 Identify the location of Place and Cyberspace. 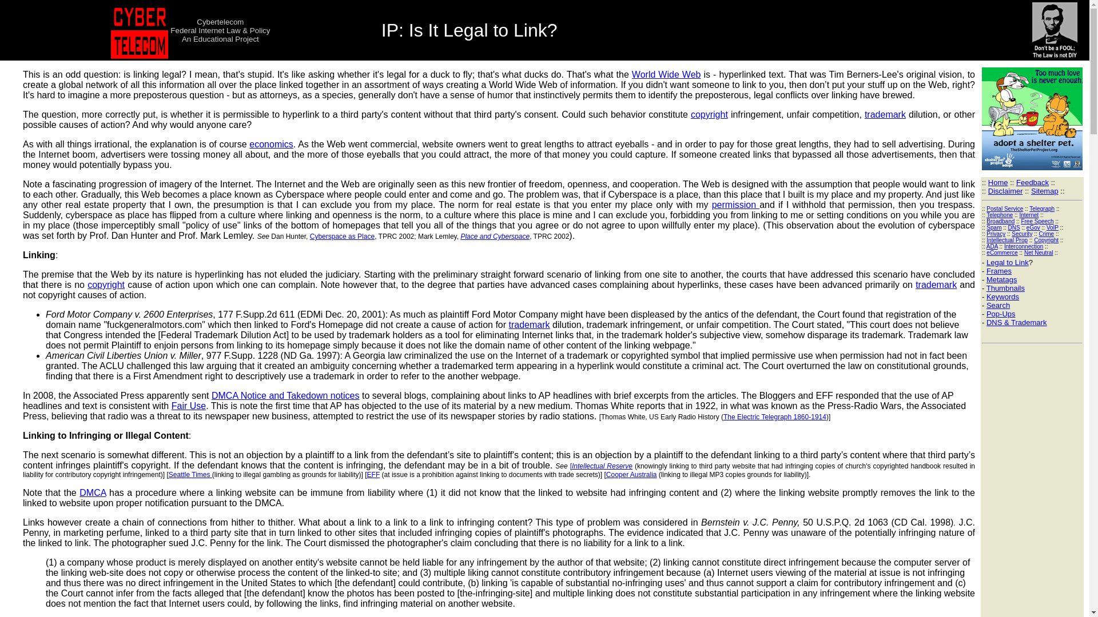
(494, 237).